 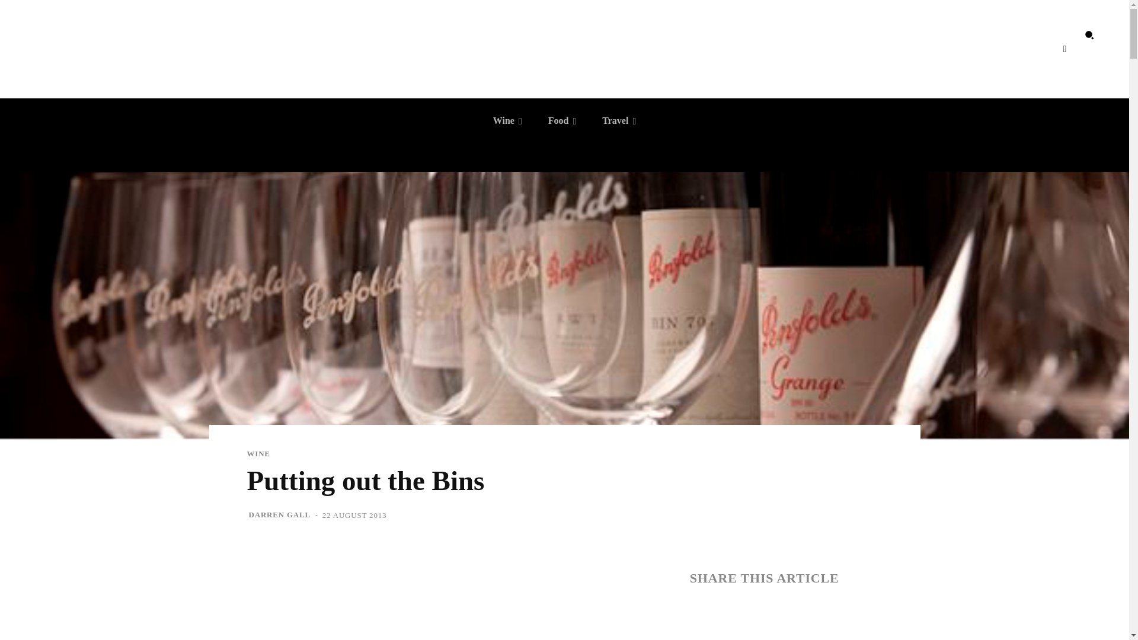 What do you see at coordinates (562, 121) in the screenshot?
I see `Food` at bounding box center [562, 121].